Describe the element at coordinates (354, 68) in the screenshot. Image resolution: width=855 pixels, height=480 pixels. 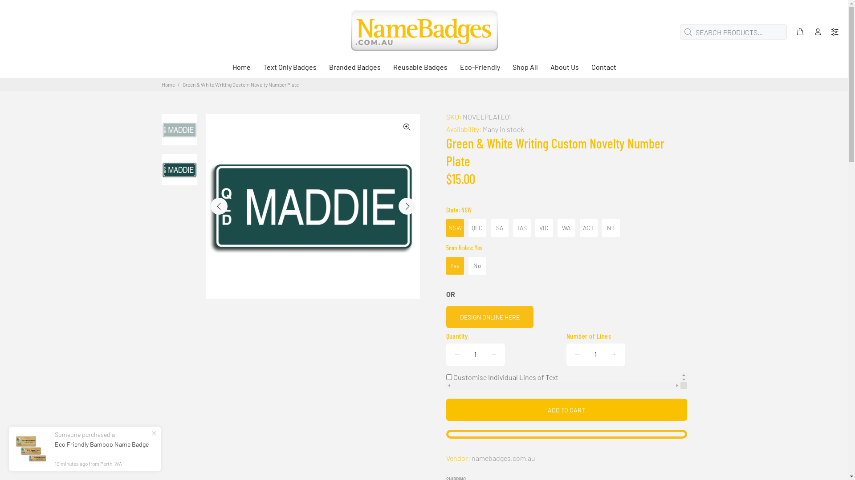
I see `Branded Badges` at that location.